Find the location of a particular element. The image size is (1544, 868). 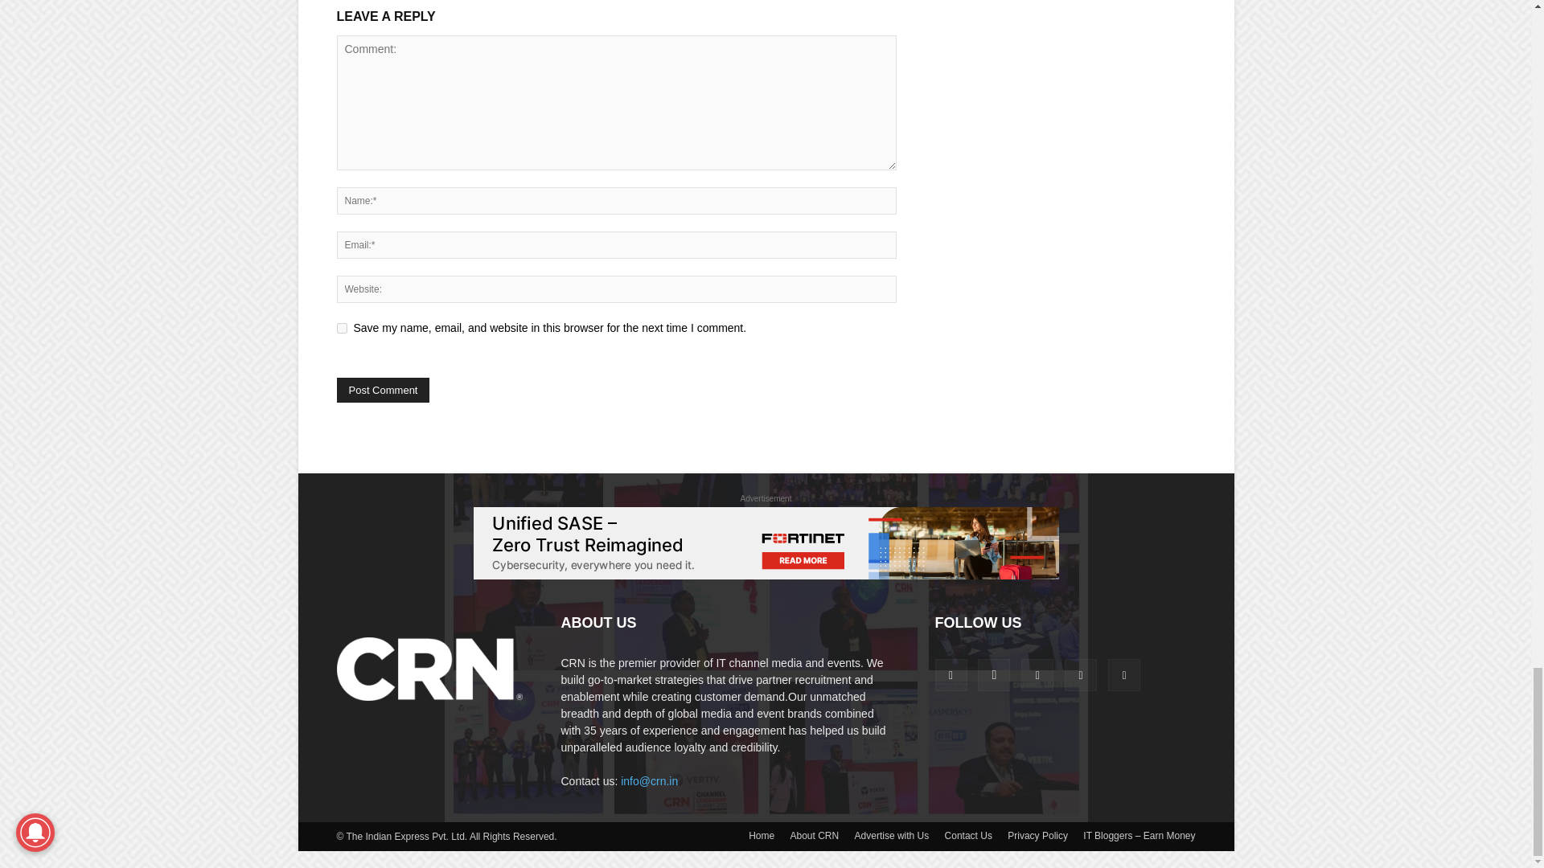

yes is located at coordinates (341, 328).